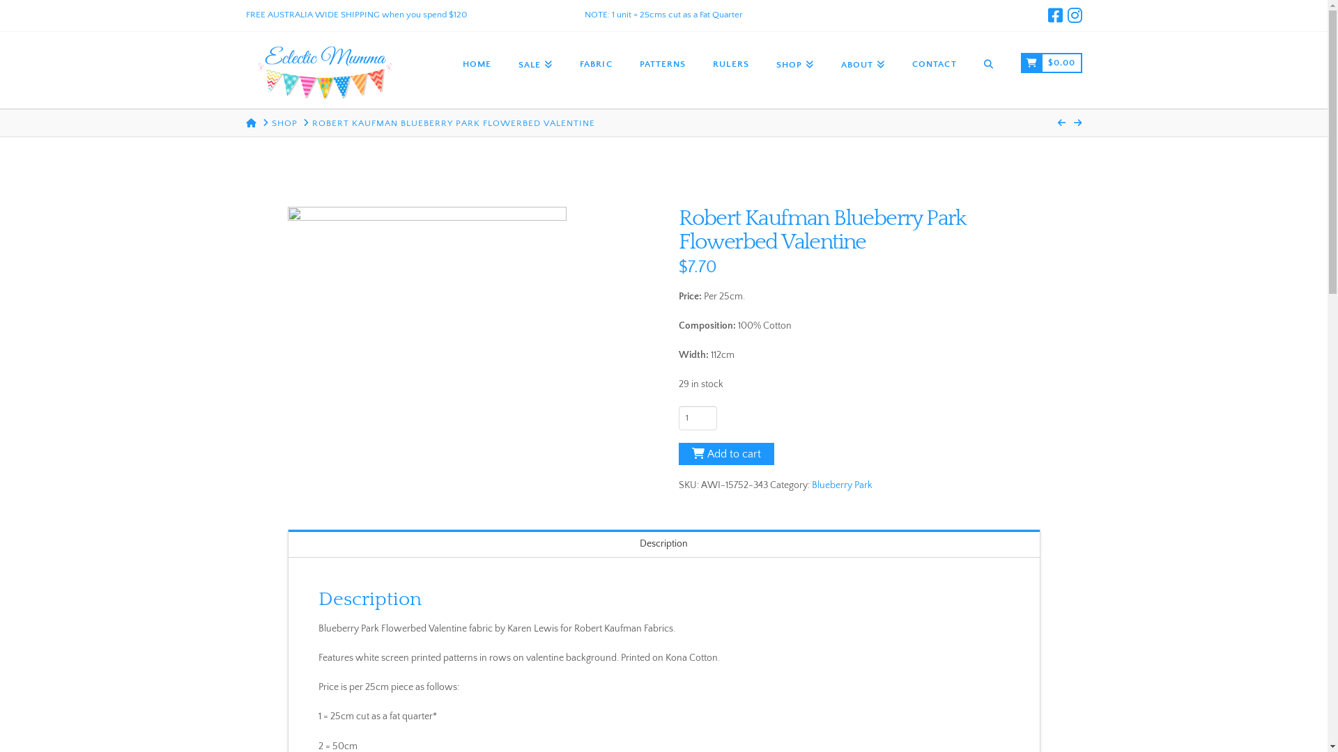  What do you see at coordinates (842, 485) in the screenshot?
I see `Blueberry Park` at bounding box center [842, 485].